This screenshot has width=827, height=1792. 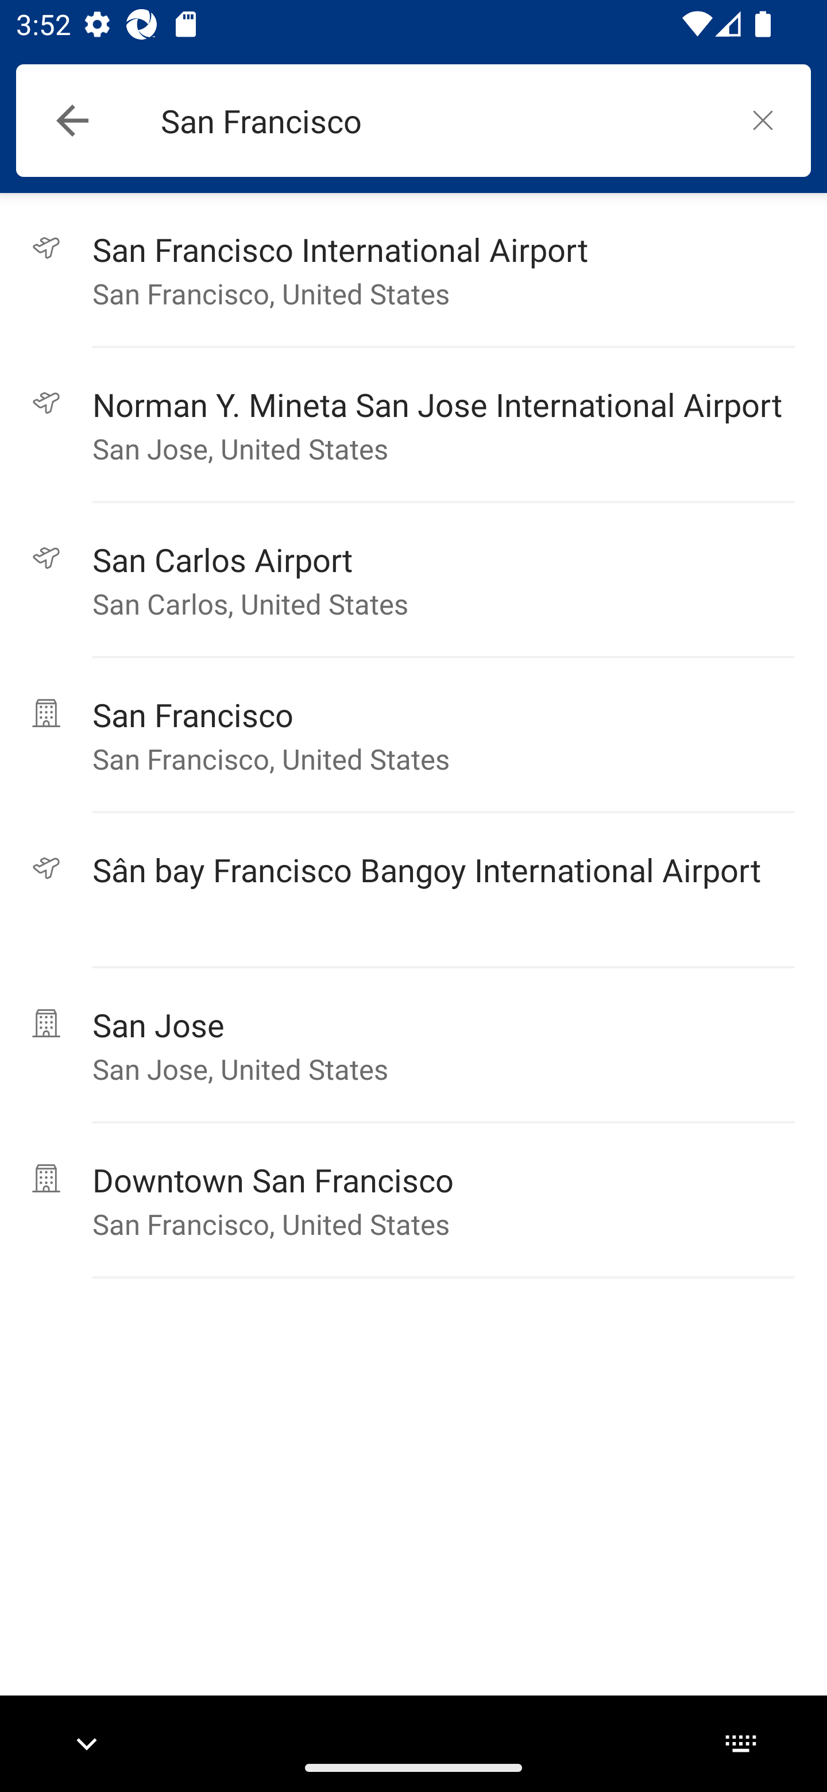 I want to click on 놕, so click(x=763, y=119).